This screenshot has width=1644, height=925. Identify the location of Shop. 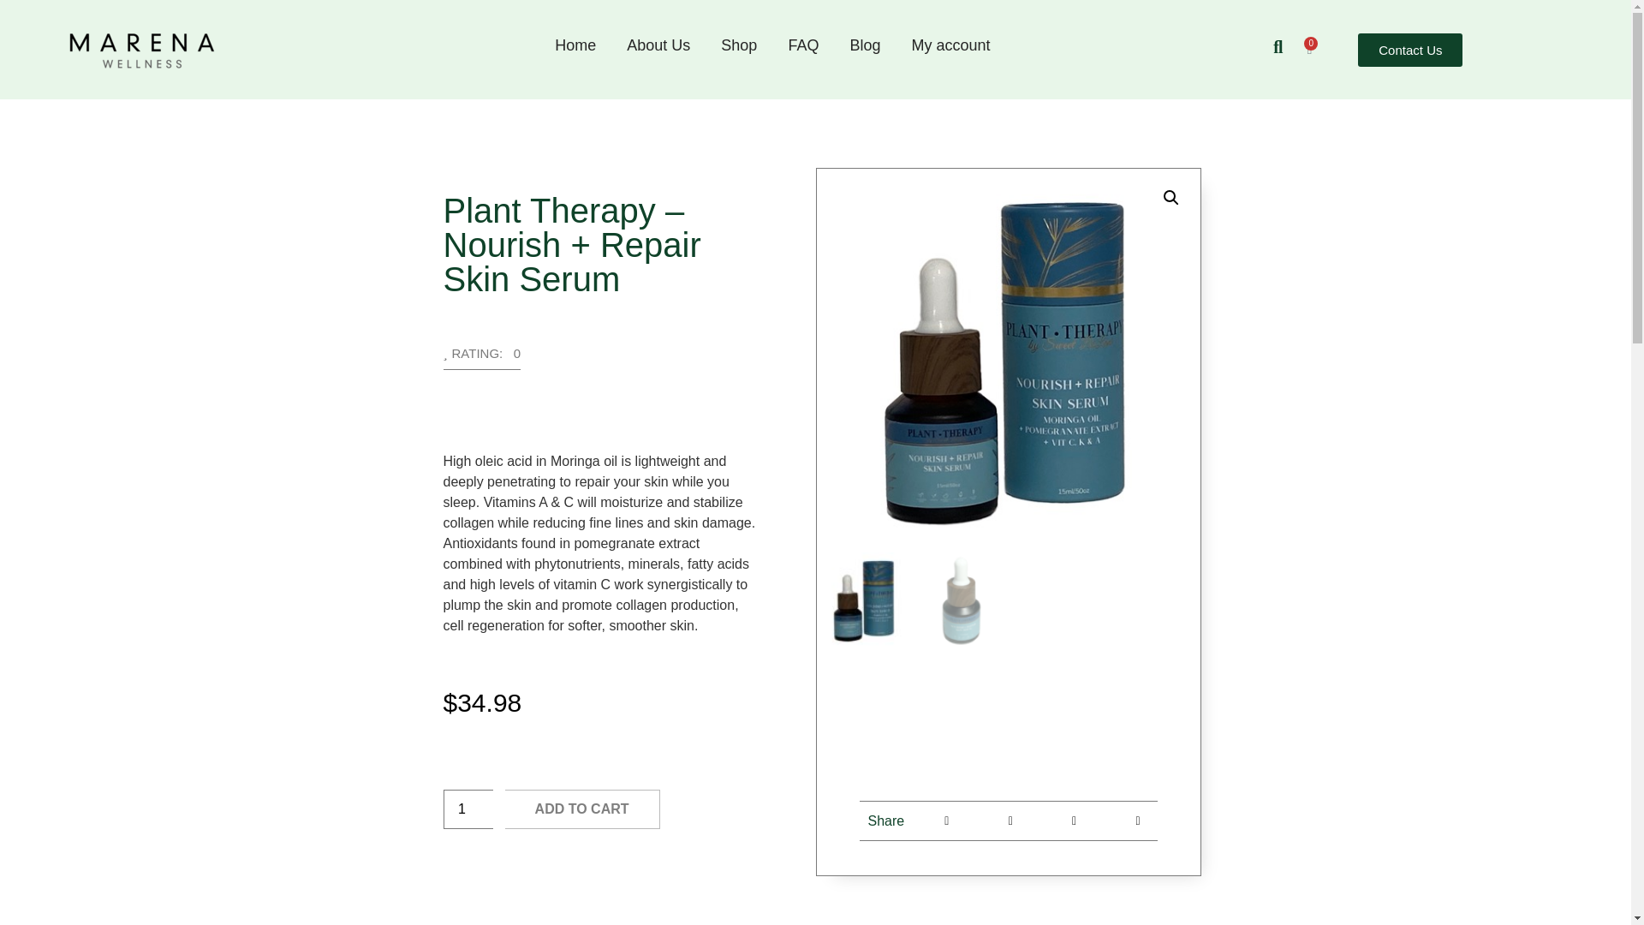
(738, 45).